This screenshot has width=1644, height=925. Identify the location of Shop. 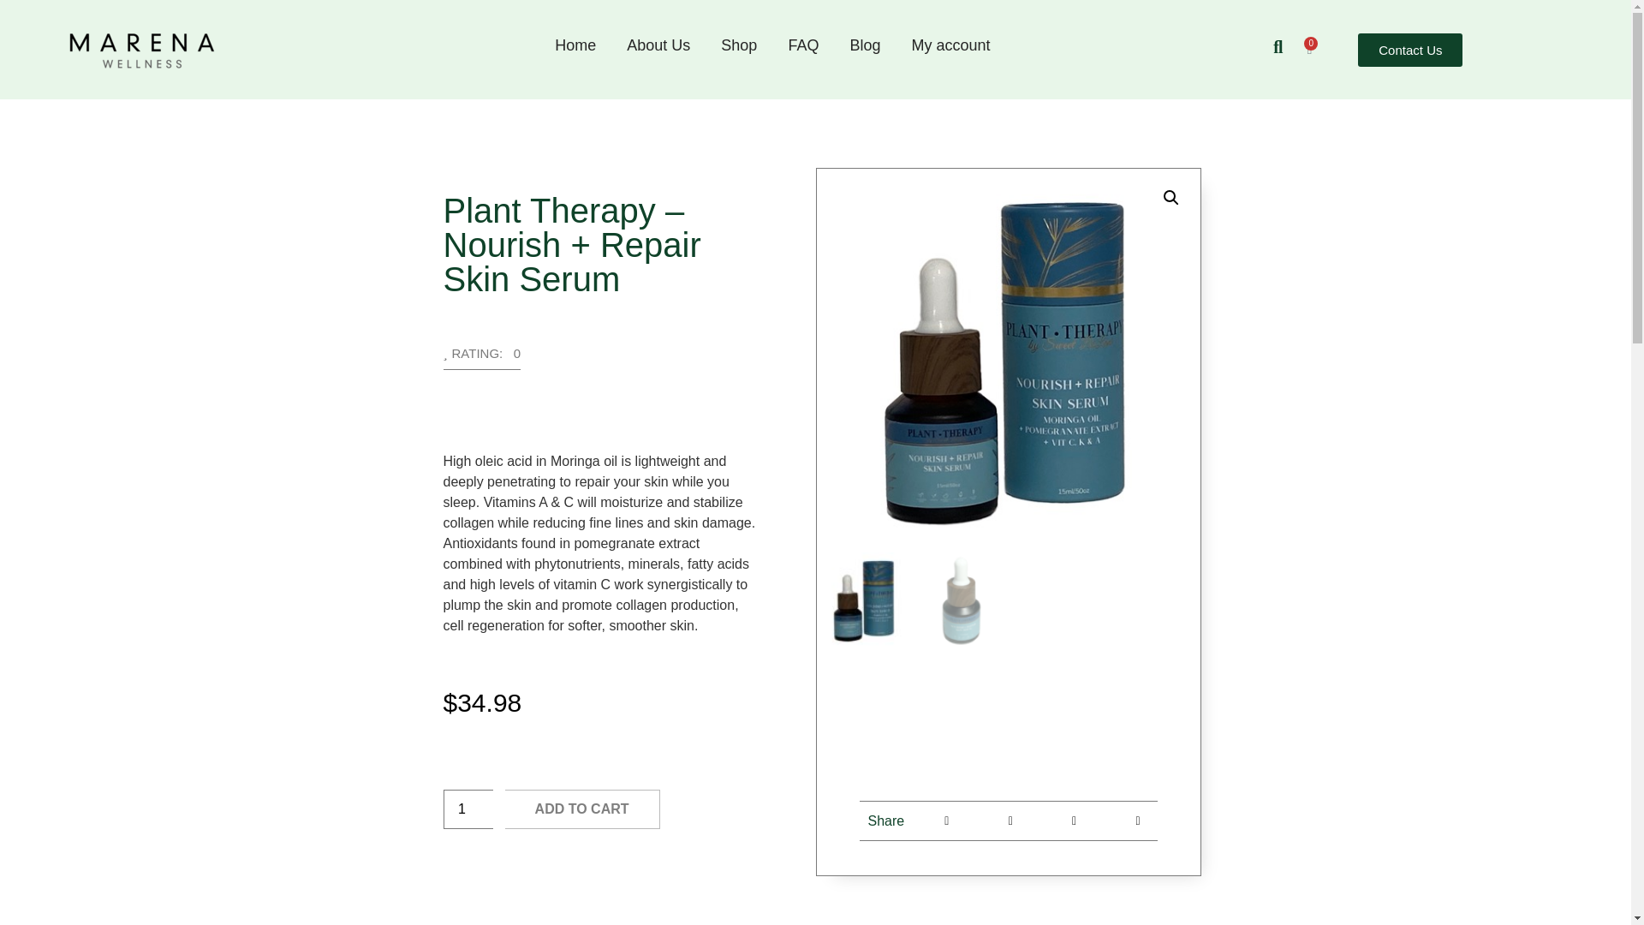
(738, 45).